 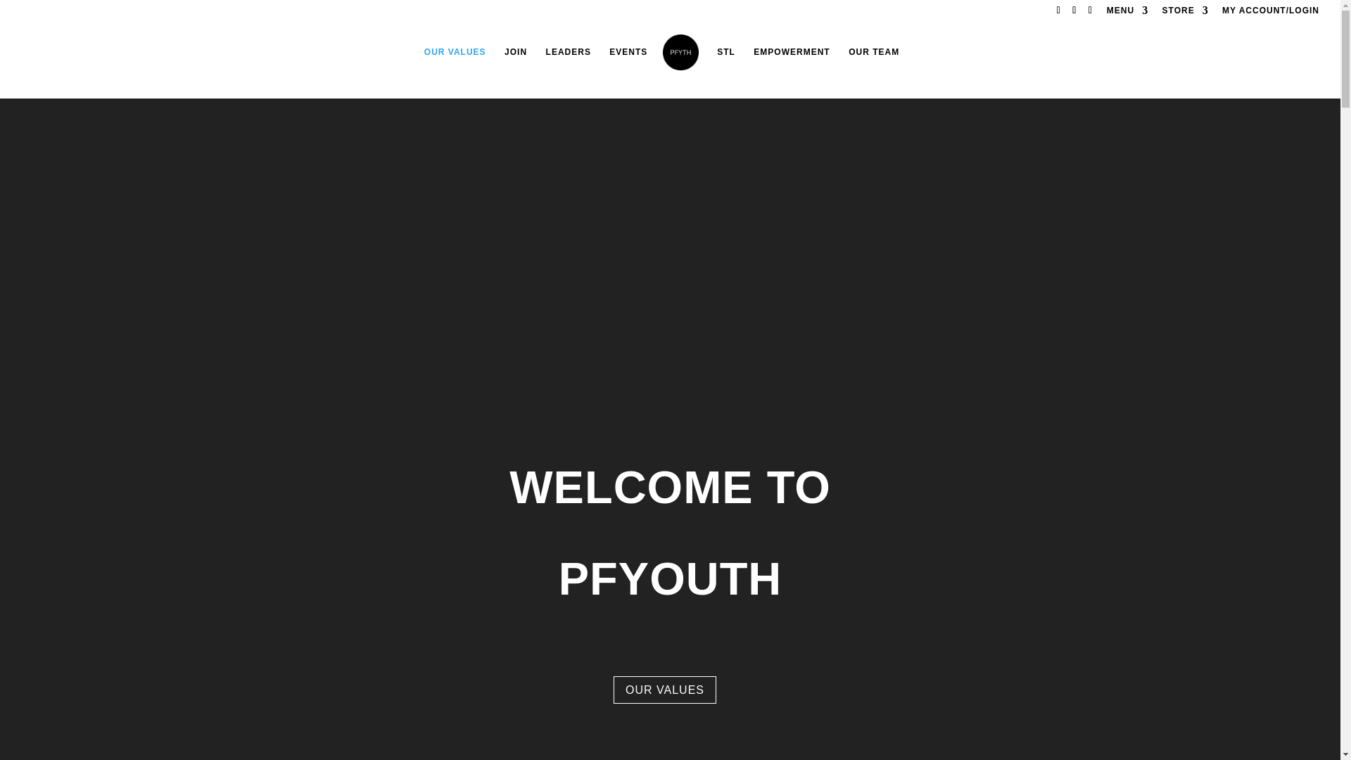 I want to click on OUR VALUES, so click(x=455, y=62).